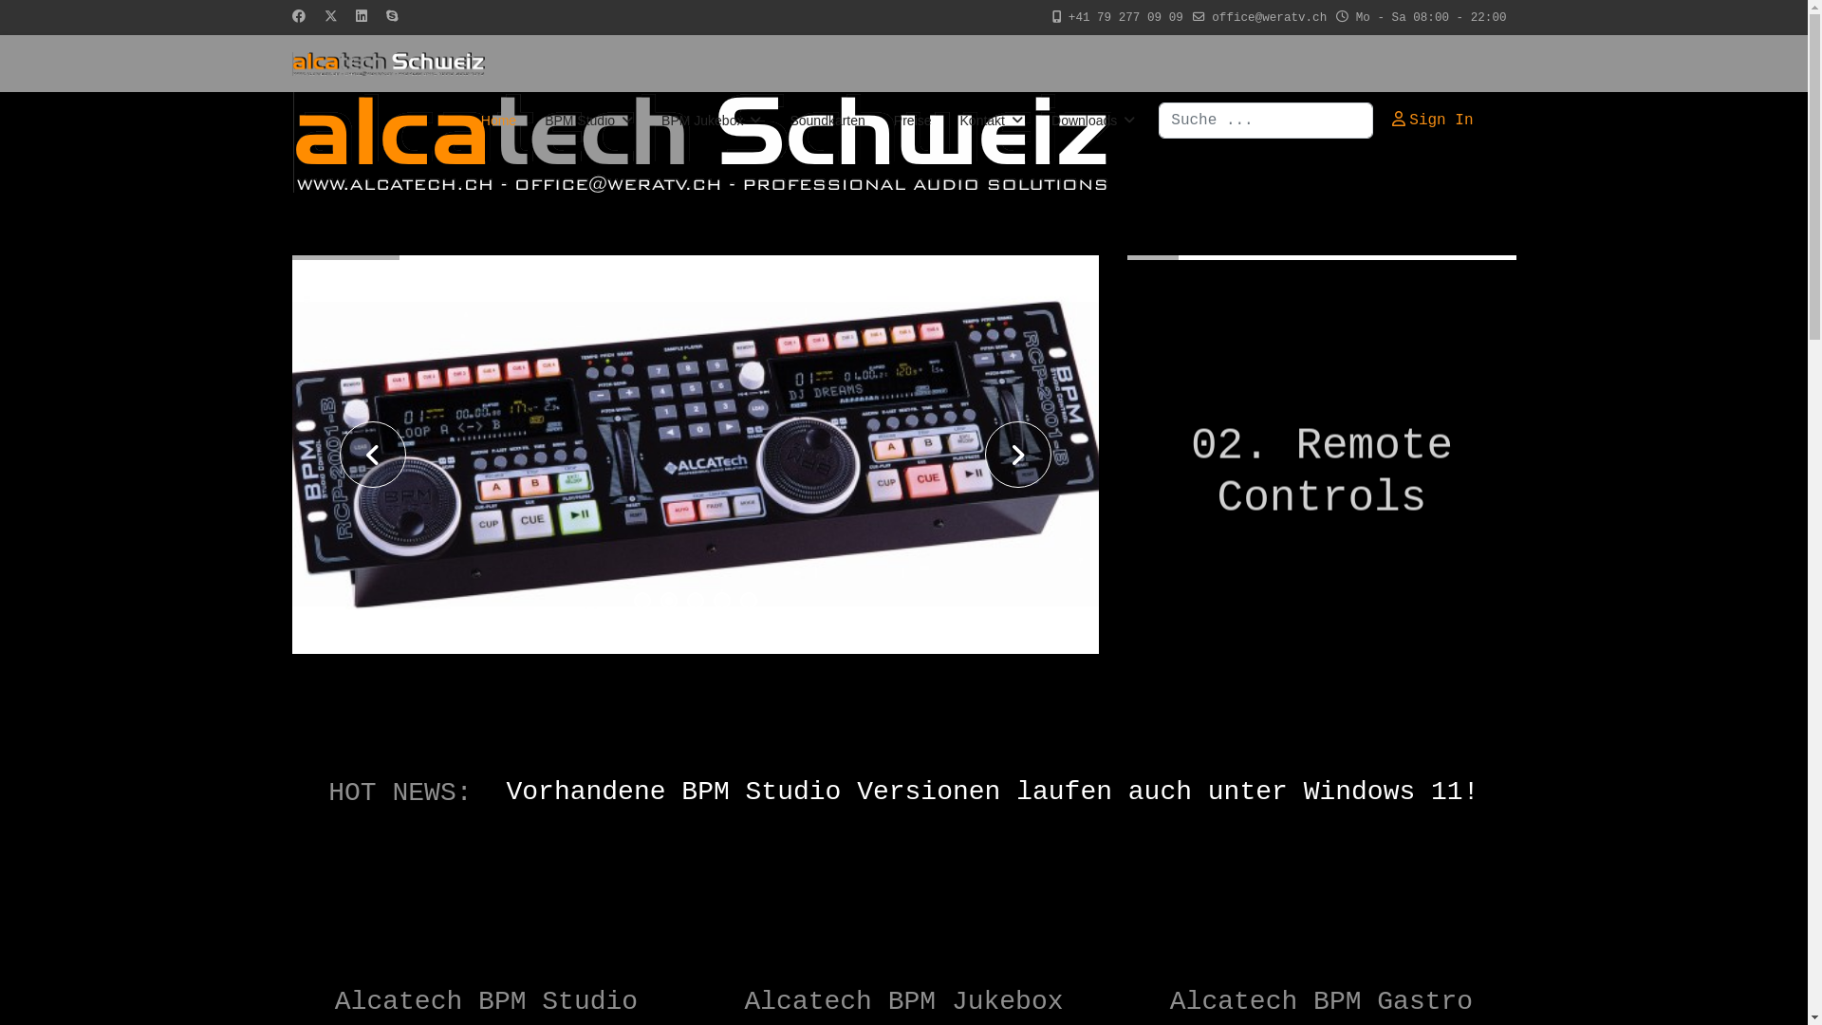  I want to click on Kontakt, so click(992, 121).